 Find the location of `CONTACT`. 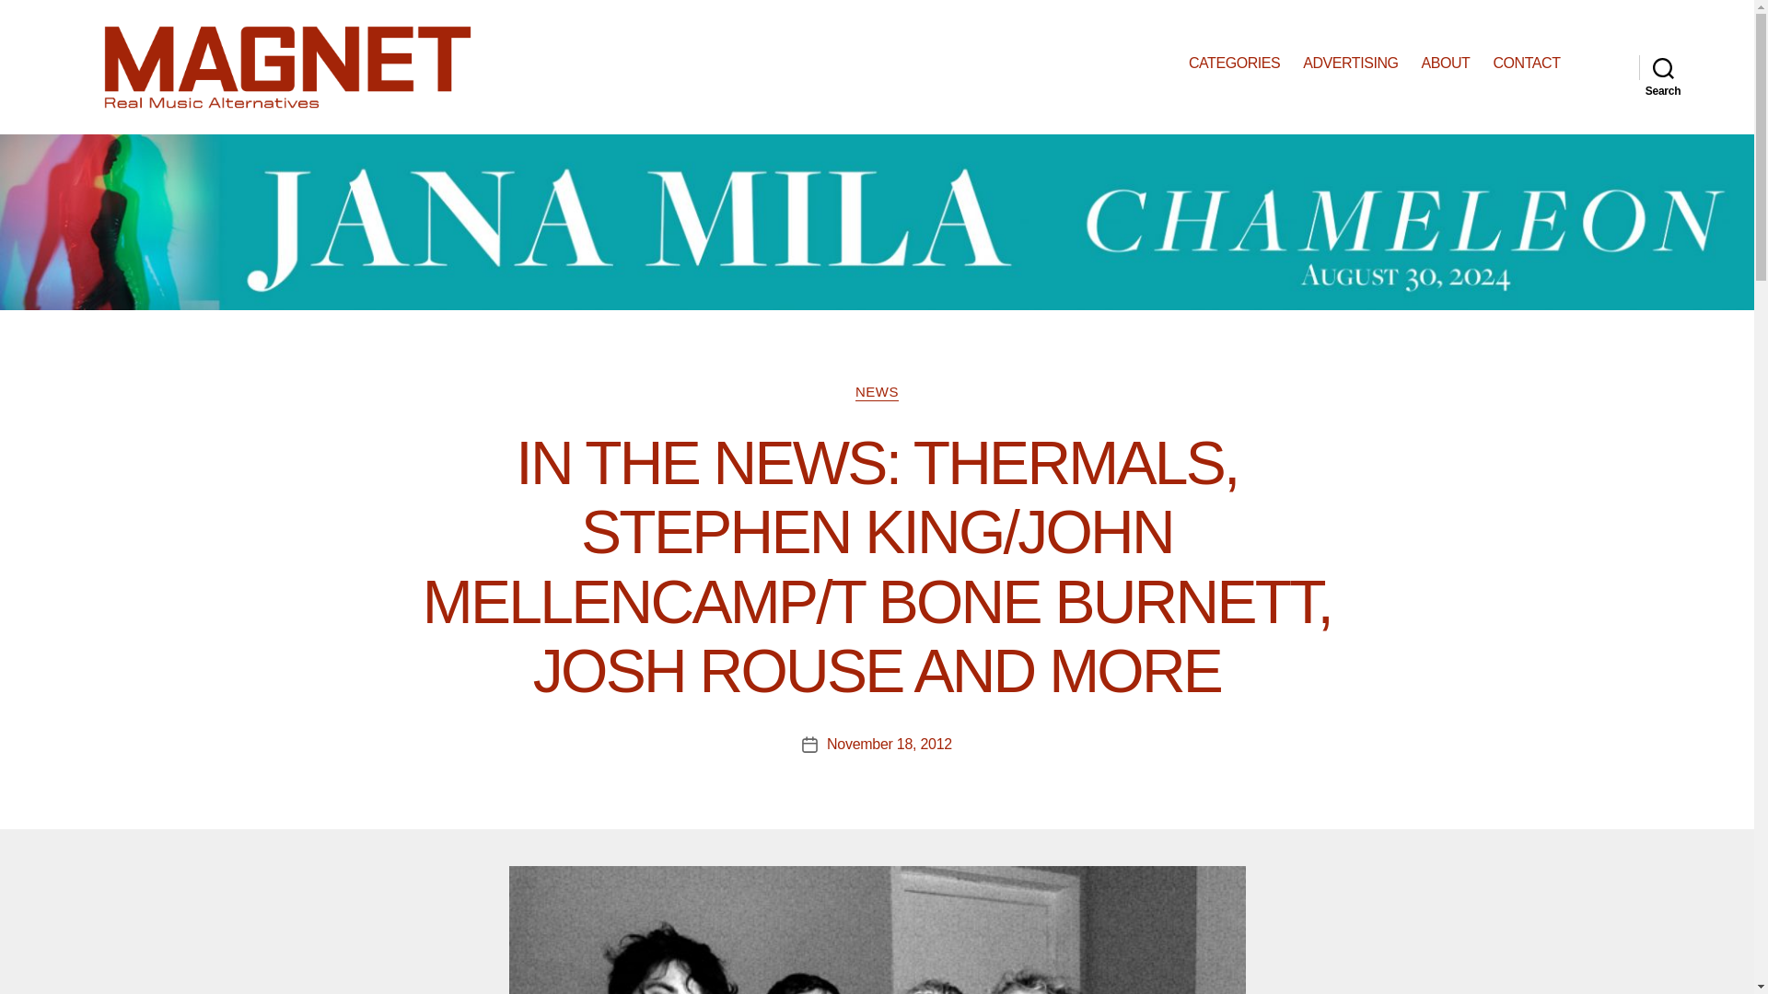

CONTACT is located at coordinates (1525, 63).